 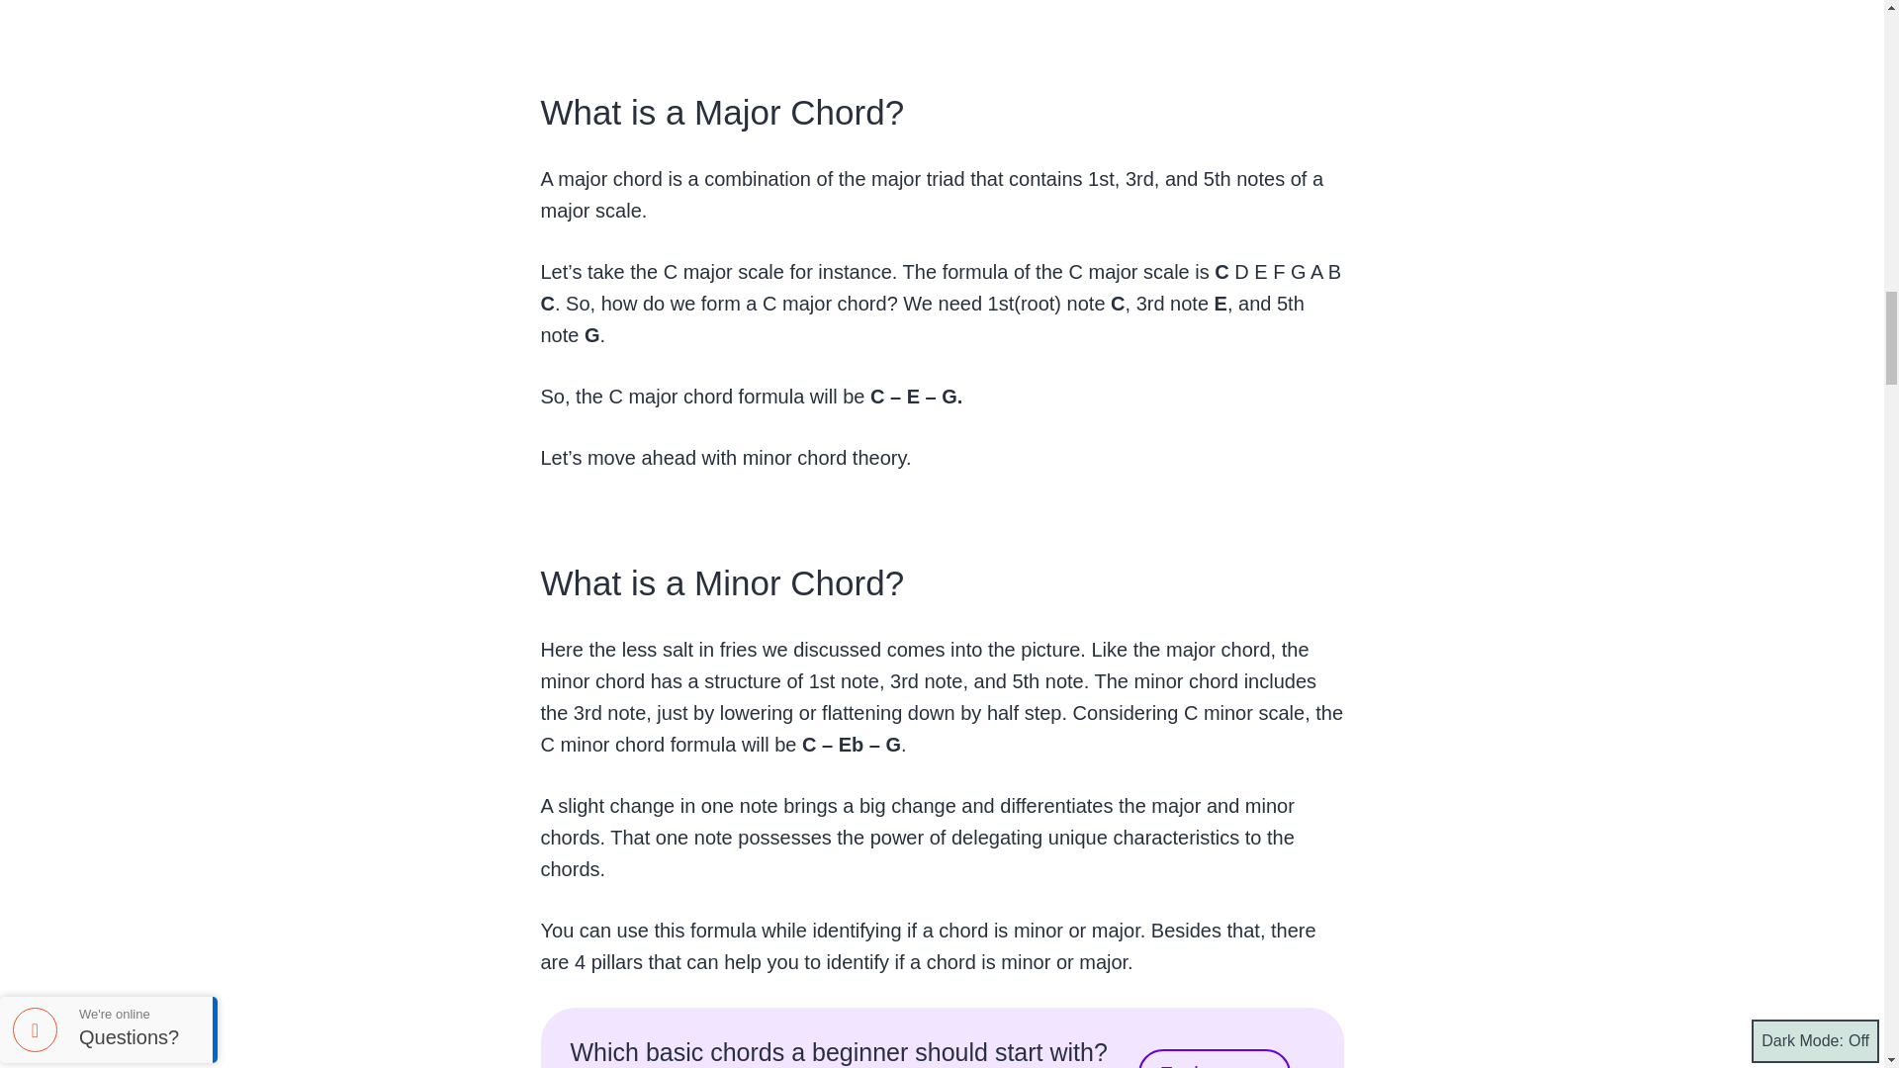 What do you see at coordinates (1215, 1058) in the screenshot?
I see `Explore now` at bounding box center [1215, 1058].